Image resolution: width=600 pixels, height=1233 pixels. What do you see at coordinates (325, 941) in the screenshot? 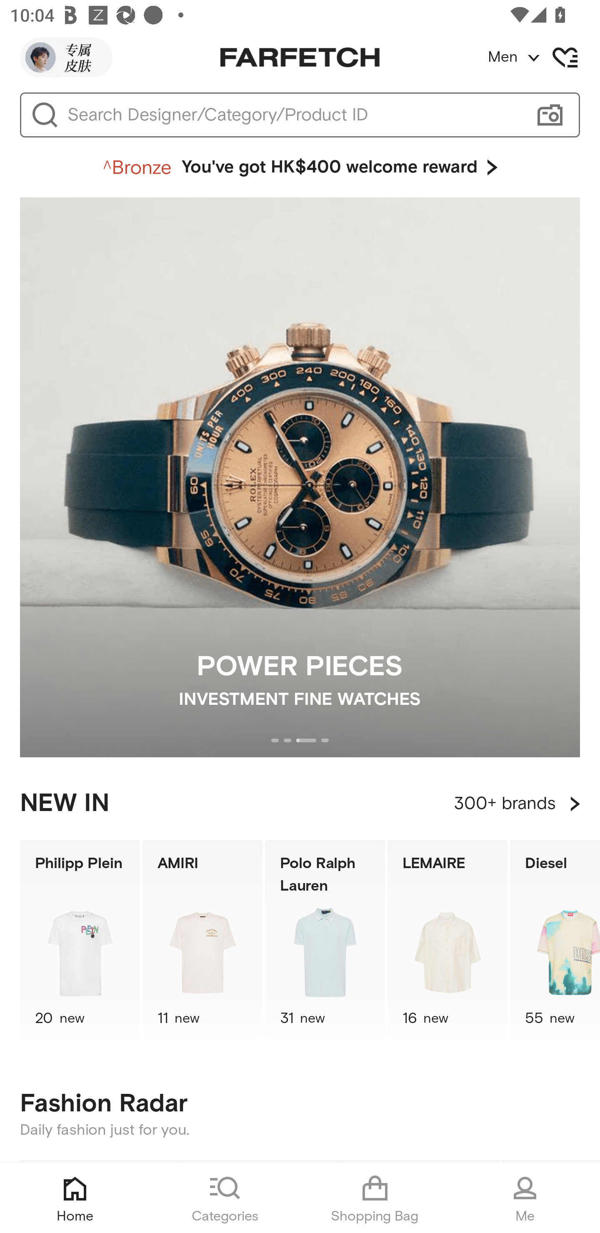
I see `Polo Ralph Lauren 31  new` at bounding box center [325, 941].